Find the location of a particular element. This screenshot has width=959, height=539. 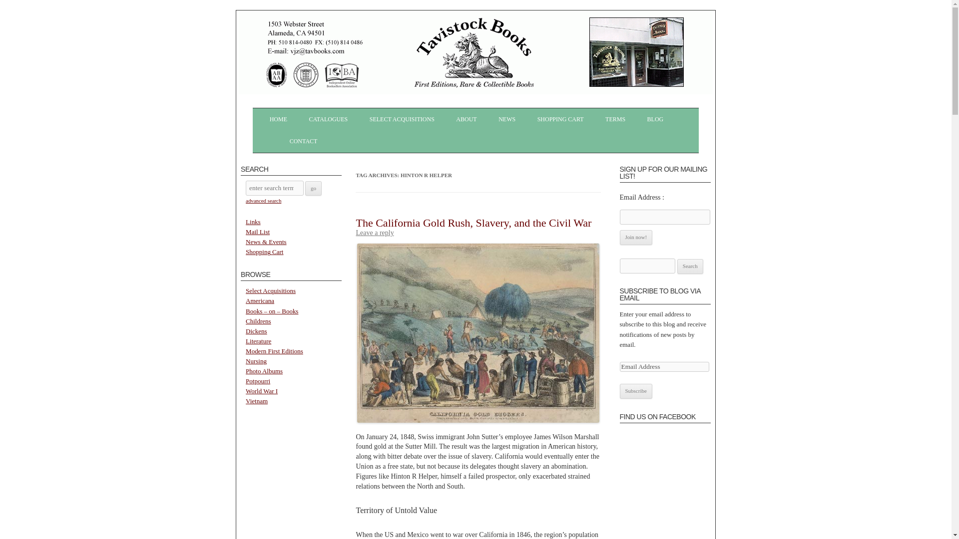

SELECT ACQUISITIONS is located at coordinates (402, 119).